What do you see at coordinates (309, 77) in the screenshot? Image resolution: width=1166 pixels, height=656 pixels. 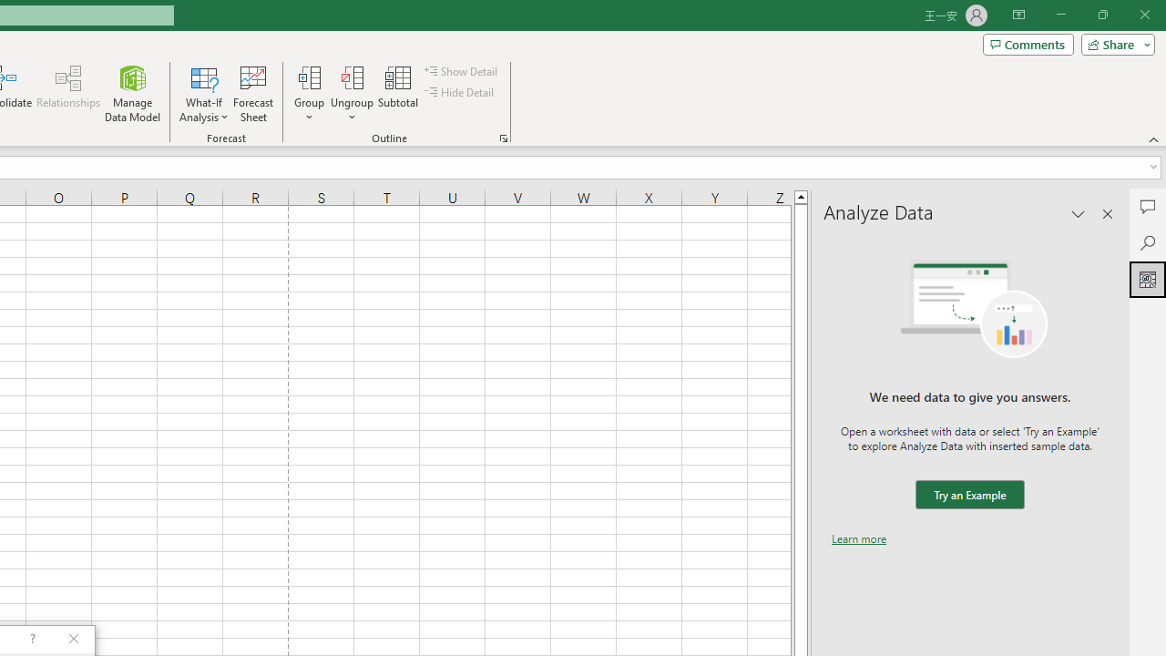 I see `Group...` at bounding box center [309, 77].